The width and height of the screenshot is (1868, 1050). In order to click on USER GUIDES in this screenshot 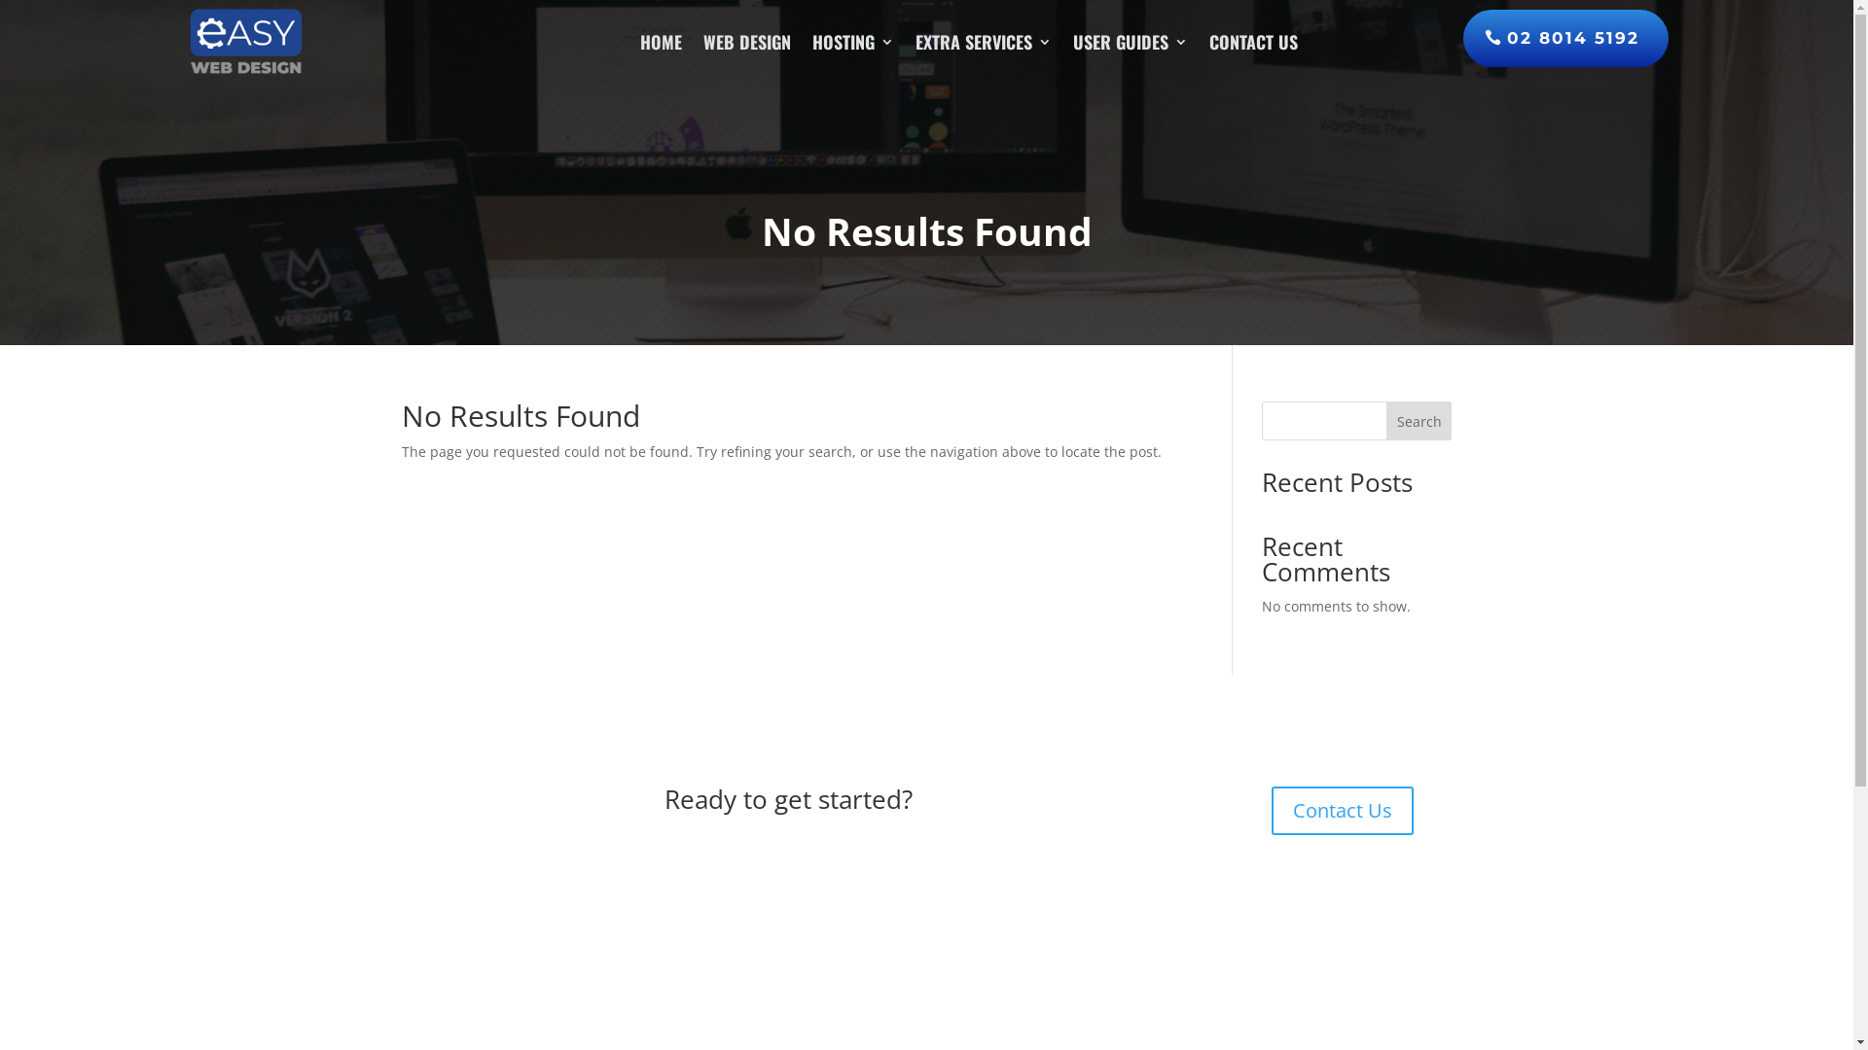, I will do `click(1130, 42)`.